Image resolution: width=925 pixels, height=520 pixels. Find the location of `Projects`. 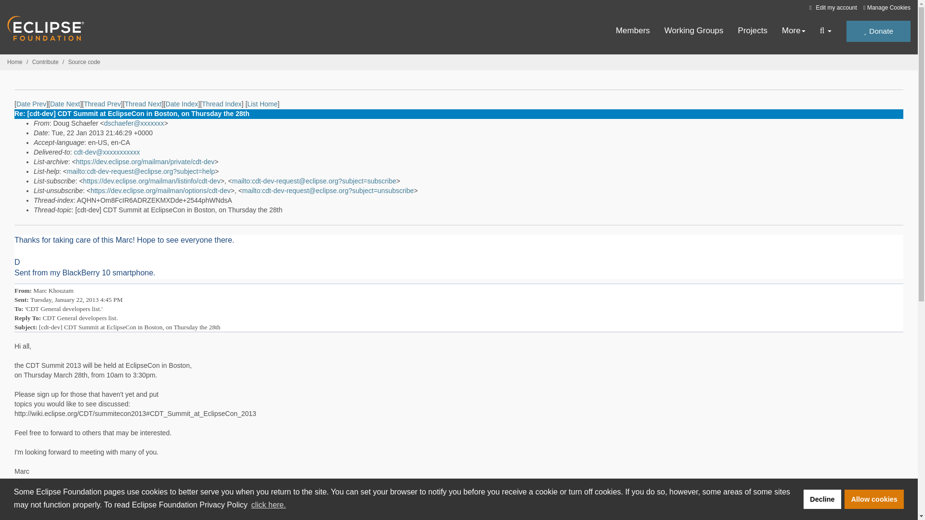

Projects is located at coordinates (753, 31).